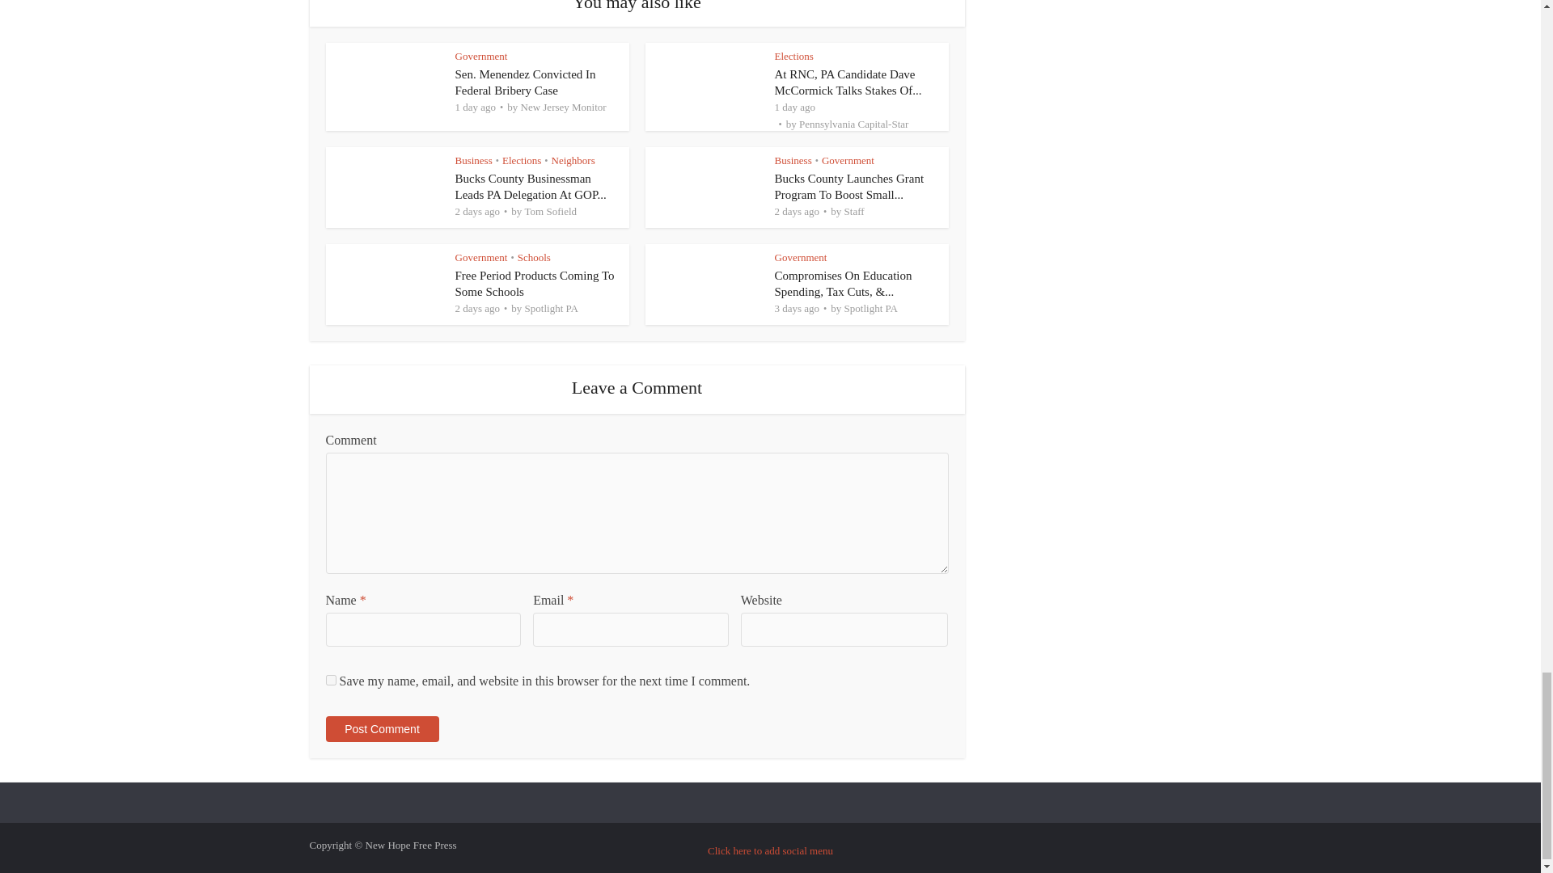 The width and height of the screenshot is (1553, 873). I want to click on Elections, so click(521, 160).